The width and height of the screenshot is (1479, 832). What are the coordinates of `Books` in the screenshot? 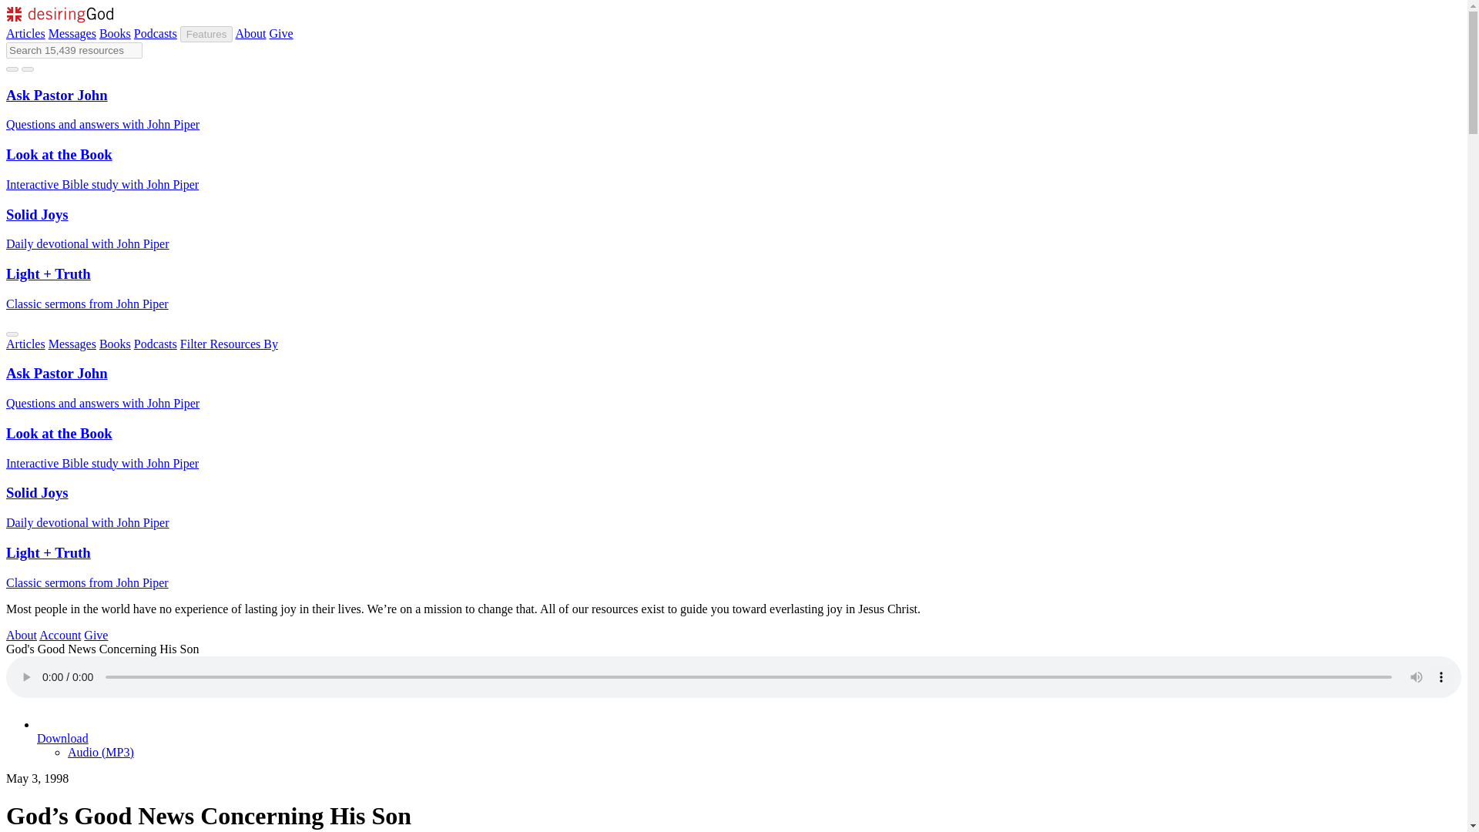 It's located at (115, 344).